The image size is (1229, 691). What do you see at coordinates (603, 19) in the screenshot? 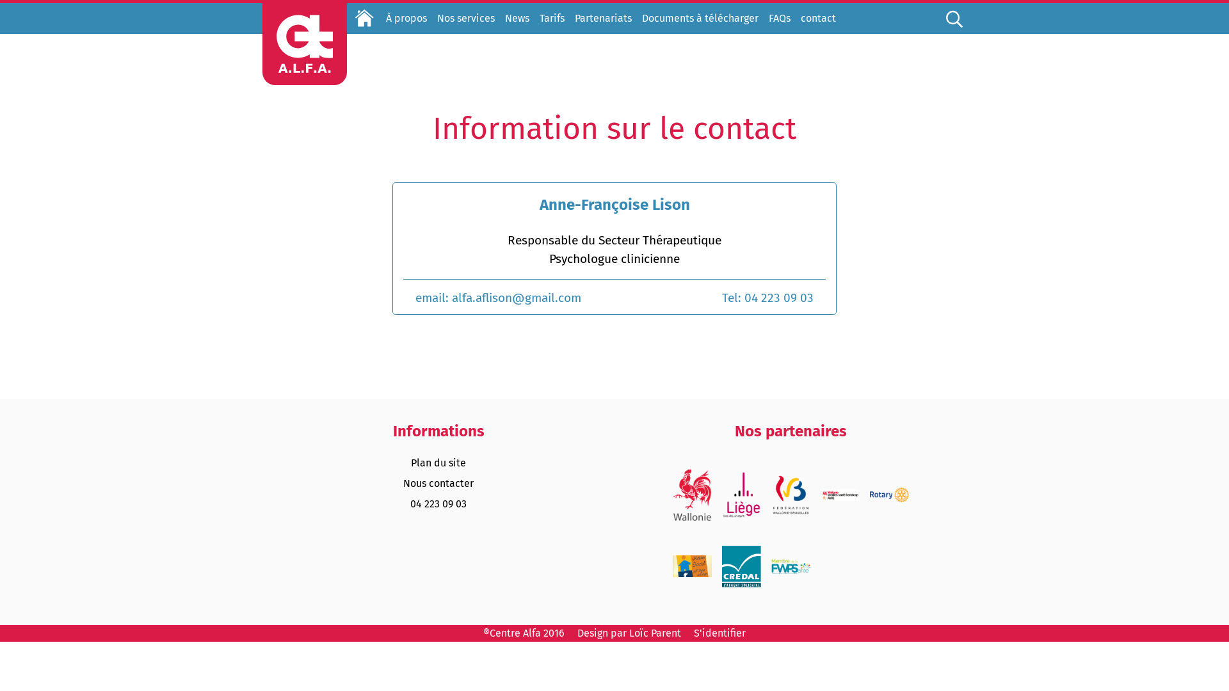
I see `Partenariats` at bounding box center [603, 19].